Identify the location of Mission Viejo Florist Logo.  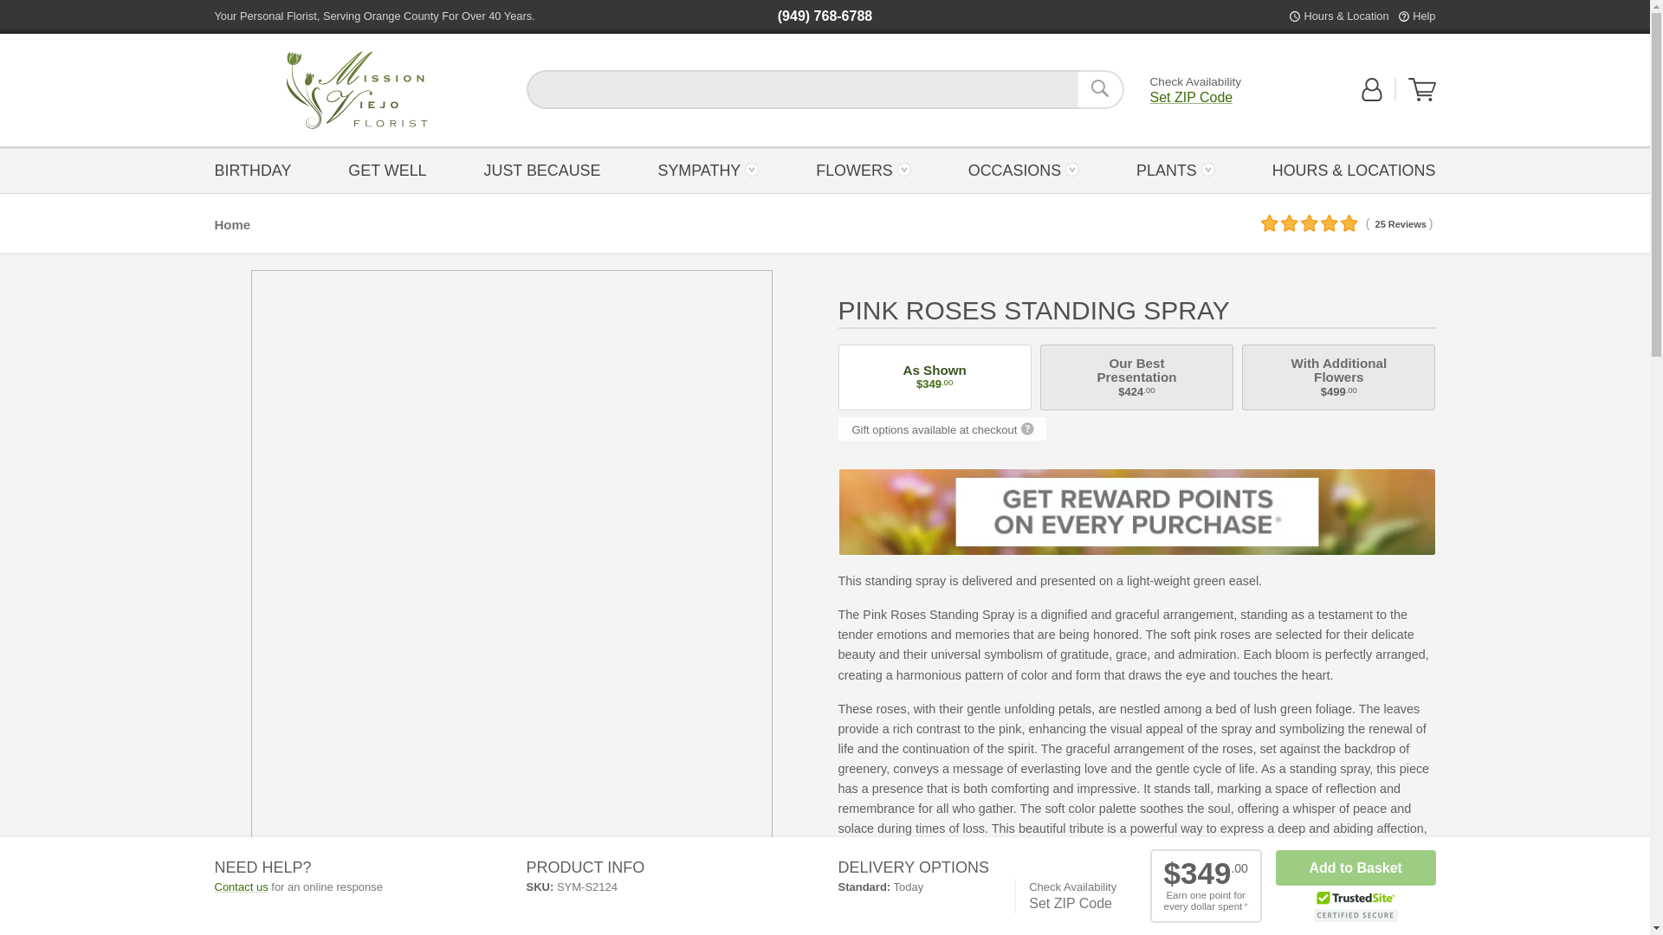
(357, 90).